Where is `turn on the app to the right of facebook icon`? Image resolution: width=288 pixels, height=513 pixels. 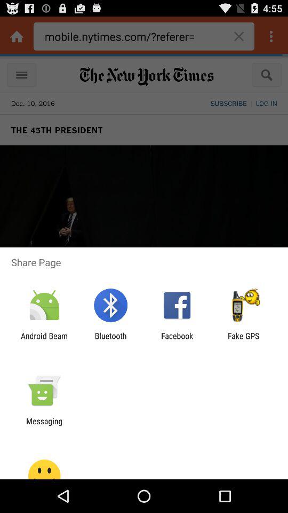
turn on the app to the right of facebook icon is located at coordinates (243, 340).